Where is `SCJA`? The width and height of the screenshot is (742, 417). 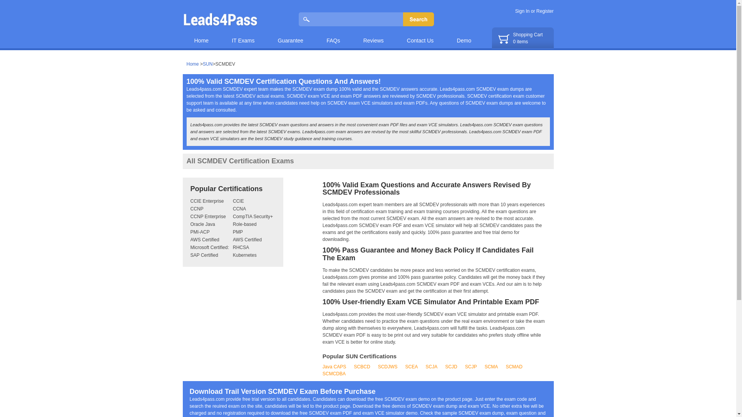
SCJA is located at coordinates (431, 366).